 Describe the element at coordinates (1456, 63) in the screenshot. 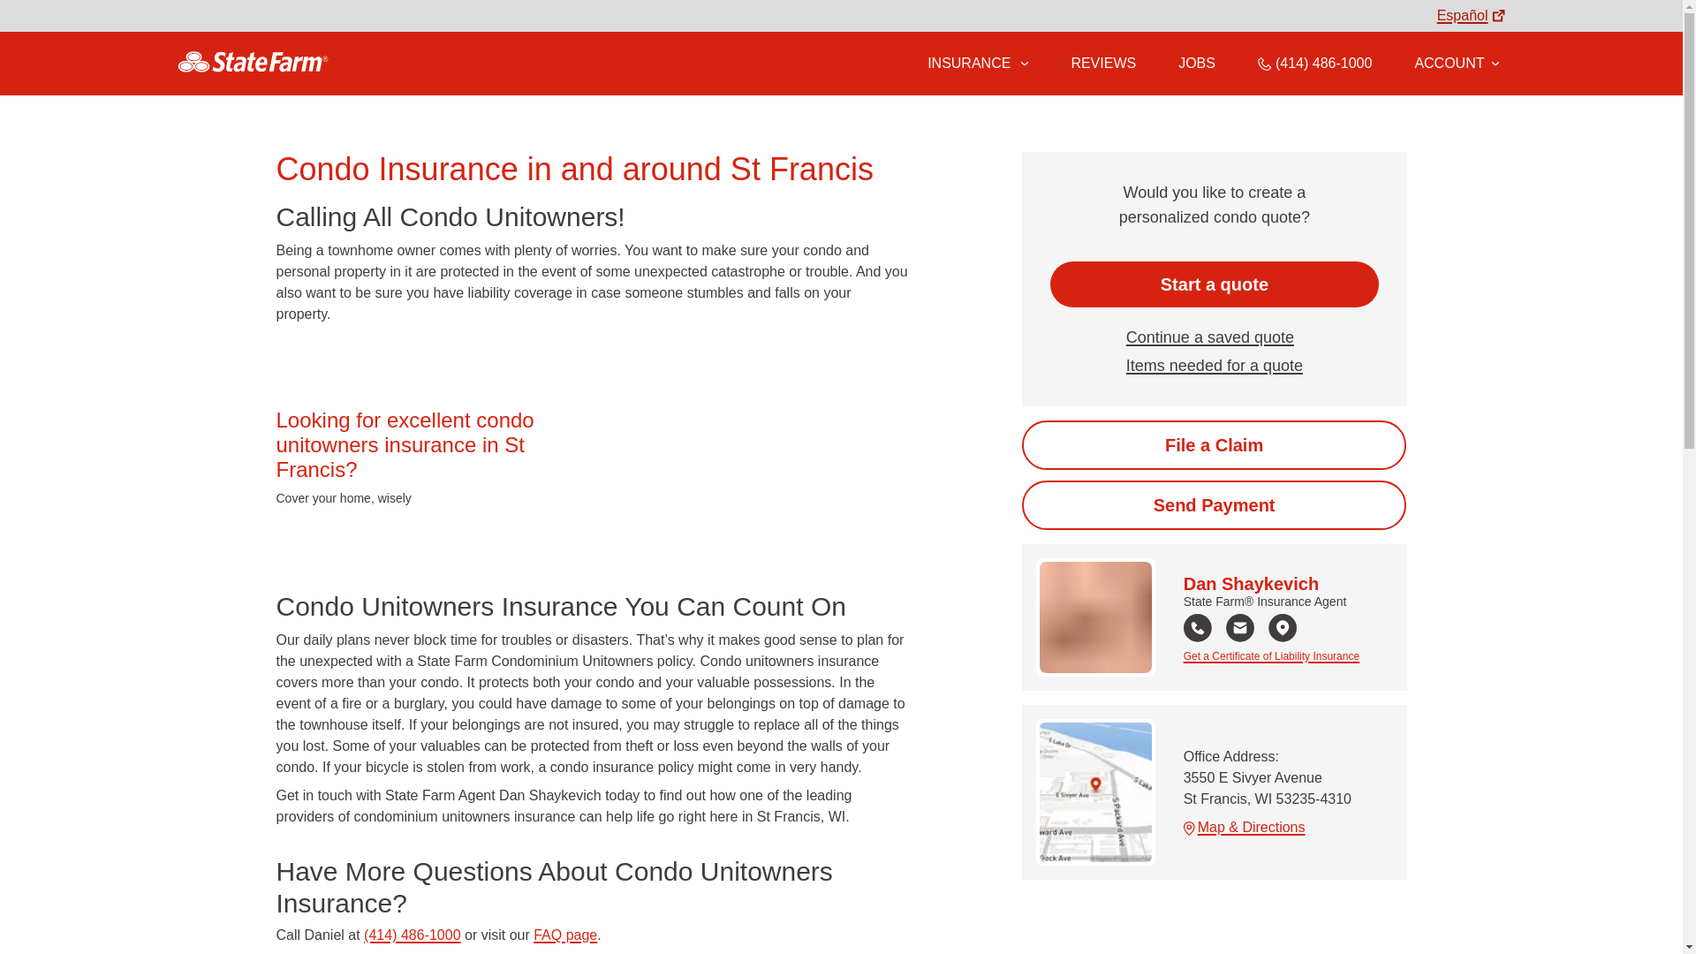

I see `Account Options` at that location.